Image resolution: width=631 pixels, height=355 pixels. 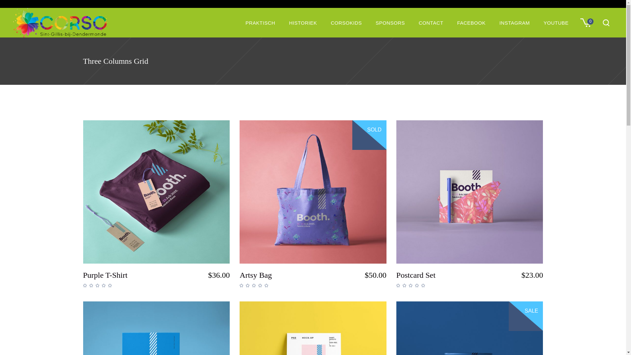 I want to click on SPONSORS, so click(x=390, y=23).